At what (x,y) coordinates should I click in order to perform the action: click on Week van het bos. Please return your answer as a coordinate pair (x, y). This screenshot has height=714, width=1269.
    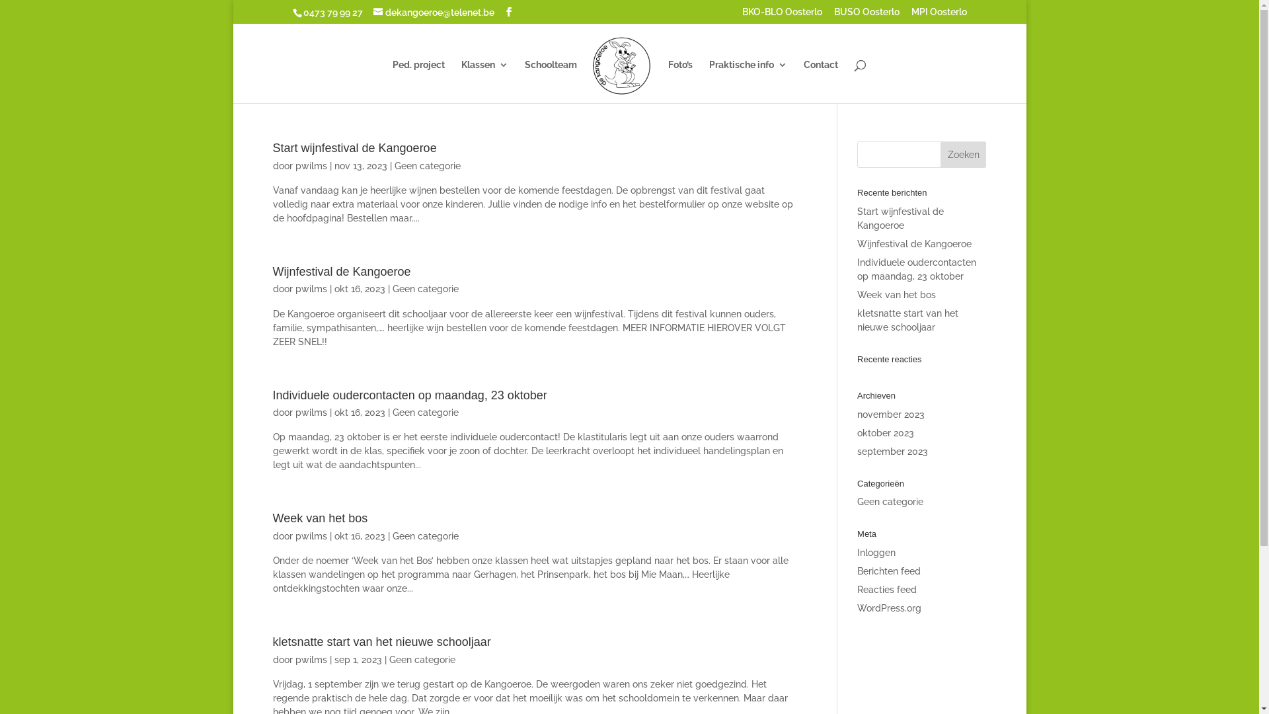
    Looking at the image, I should click on (896, 295).